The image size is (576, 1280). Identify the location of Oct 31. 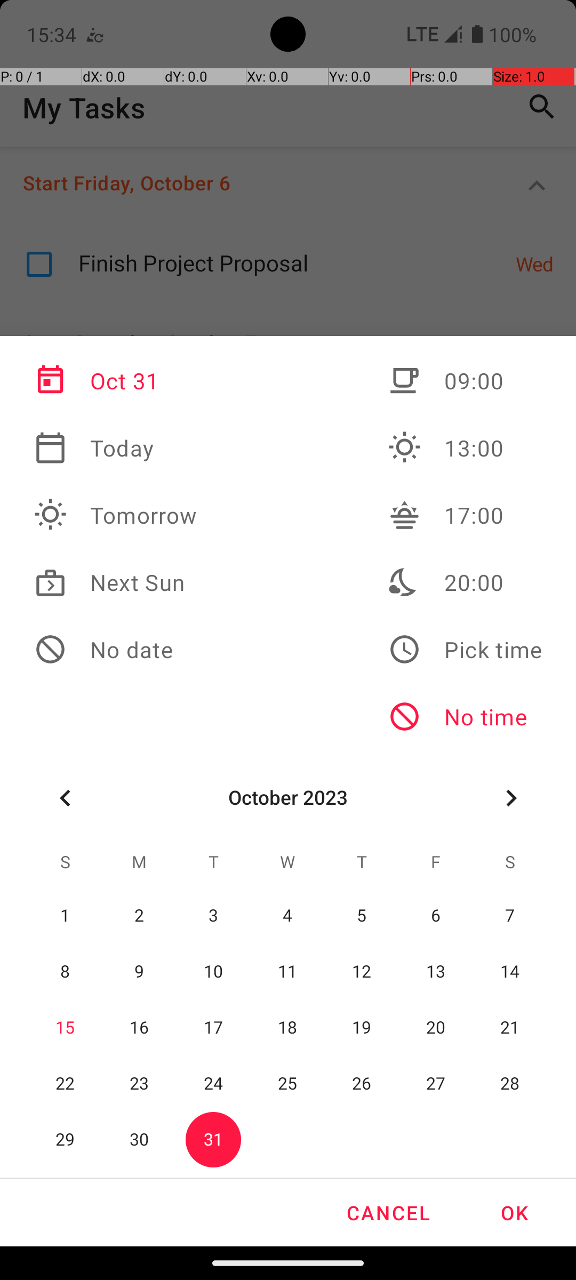
(116, 381).